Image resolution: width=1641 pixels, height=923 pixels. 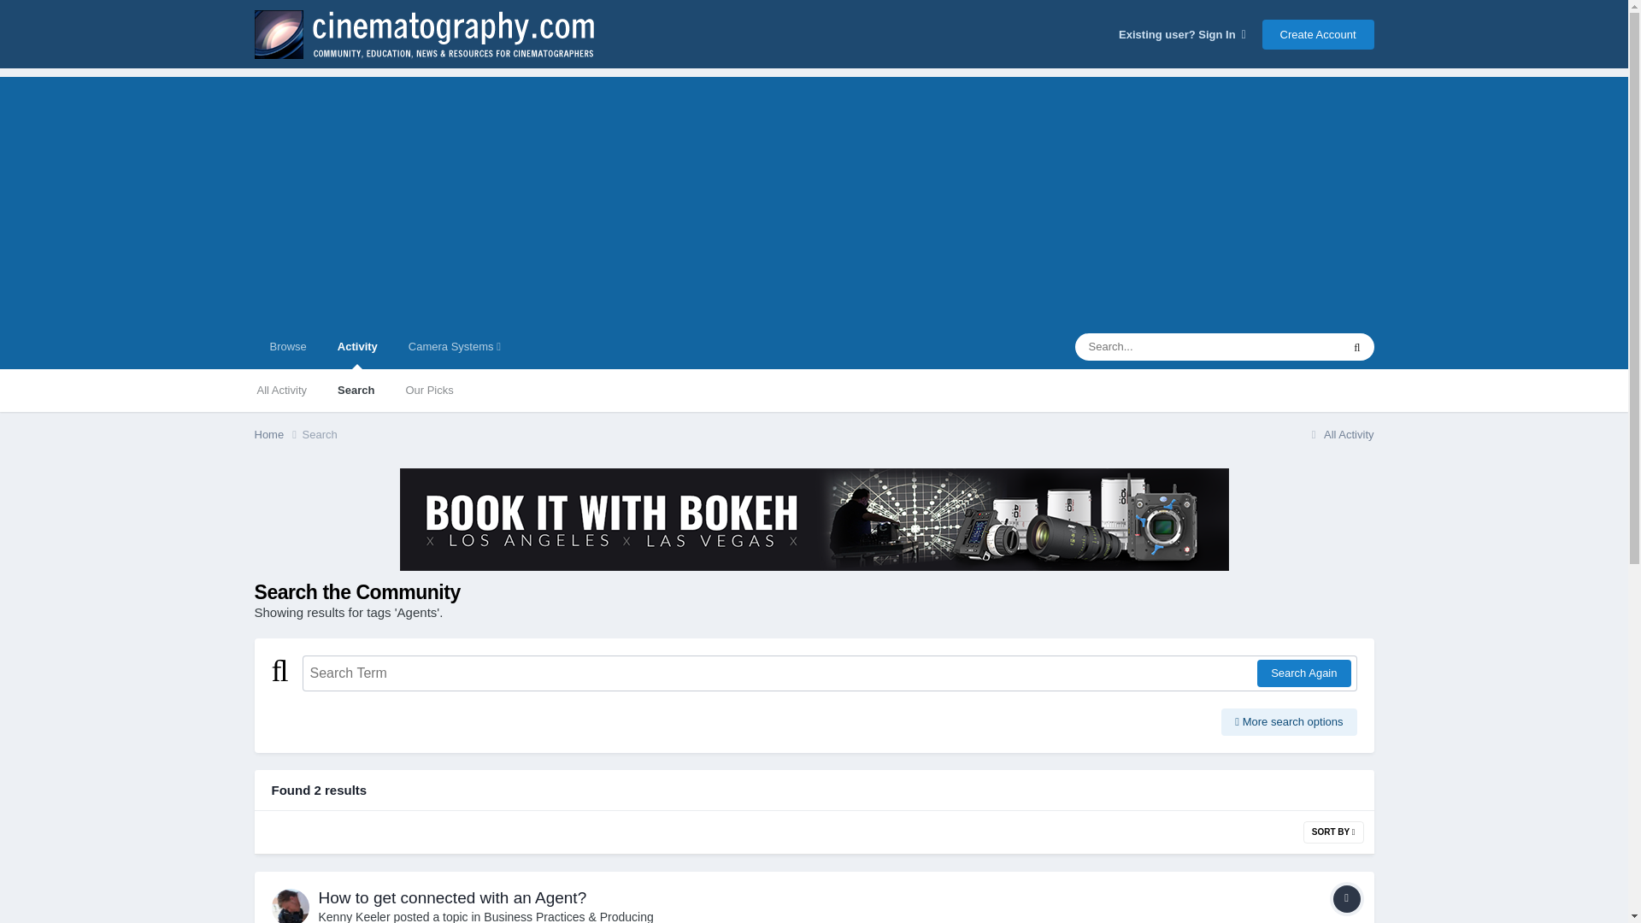 I want to click on Camera Systems, so click(x=455, y=347).